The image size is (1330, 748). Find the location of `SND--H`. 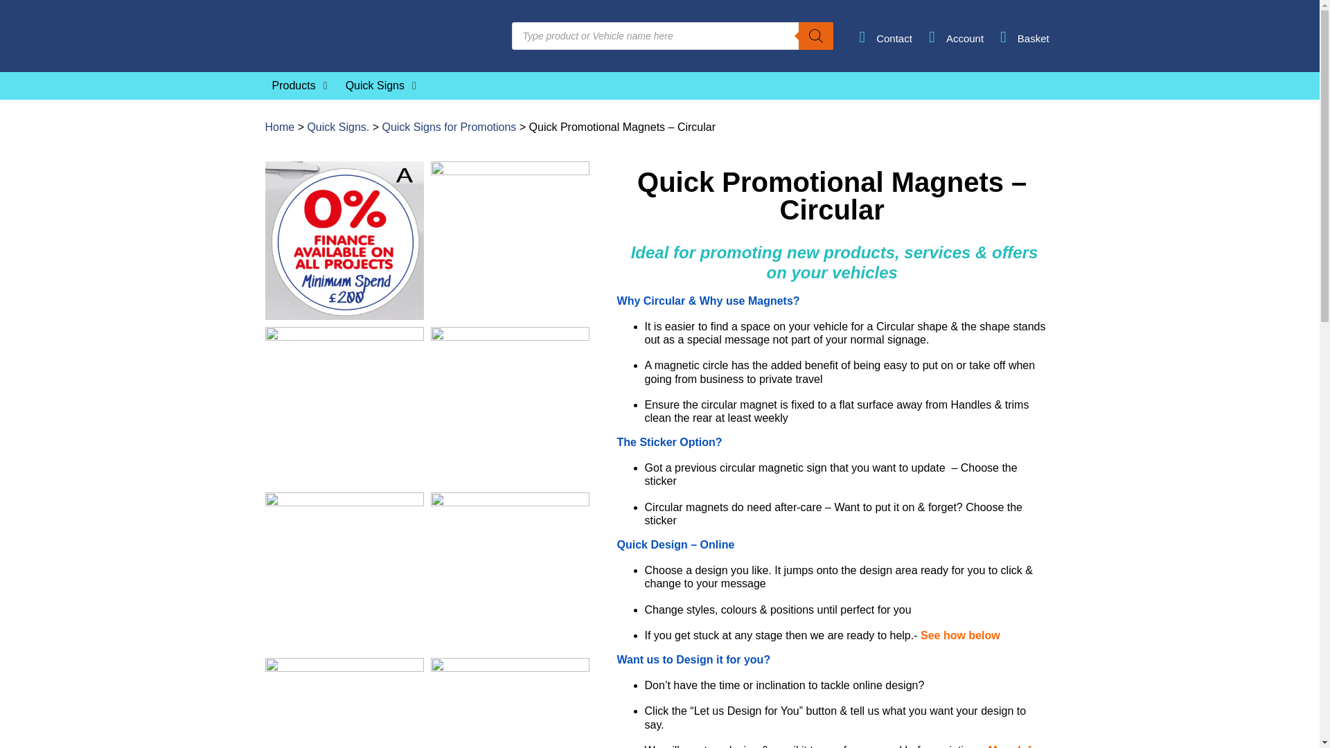

SND--H is located at coordinates (510, 571).